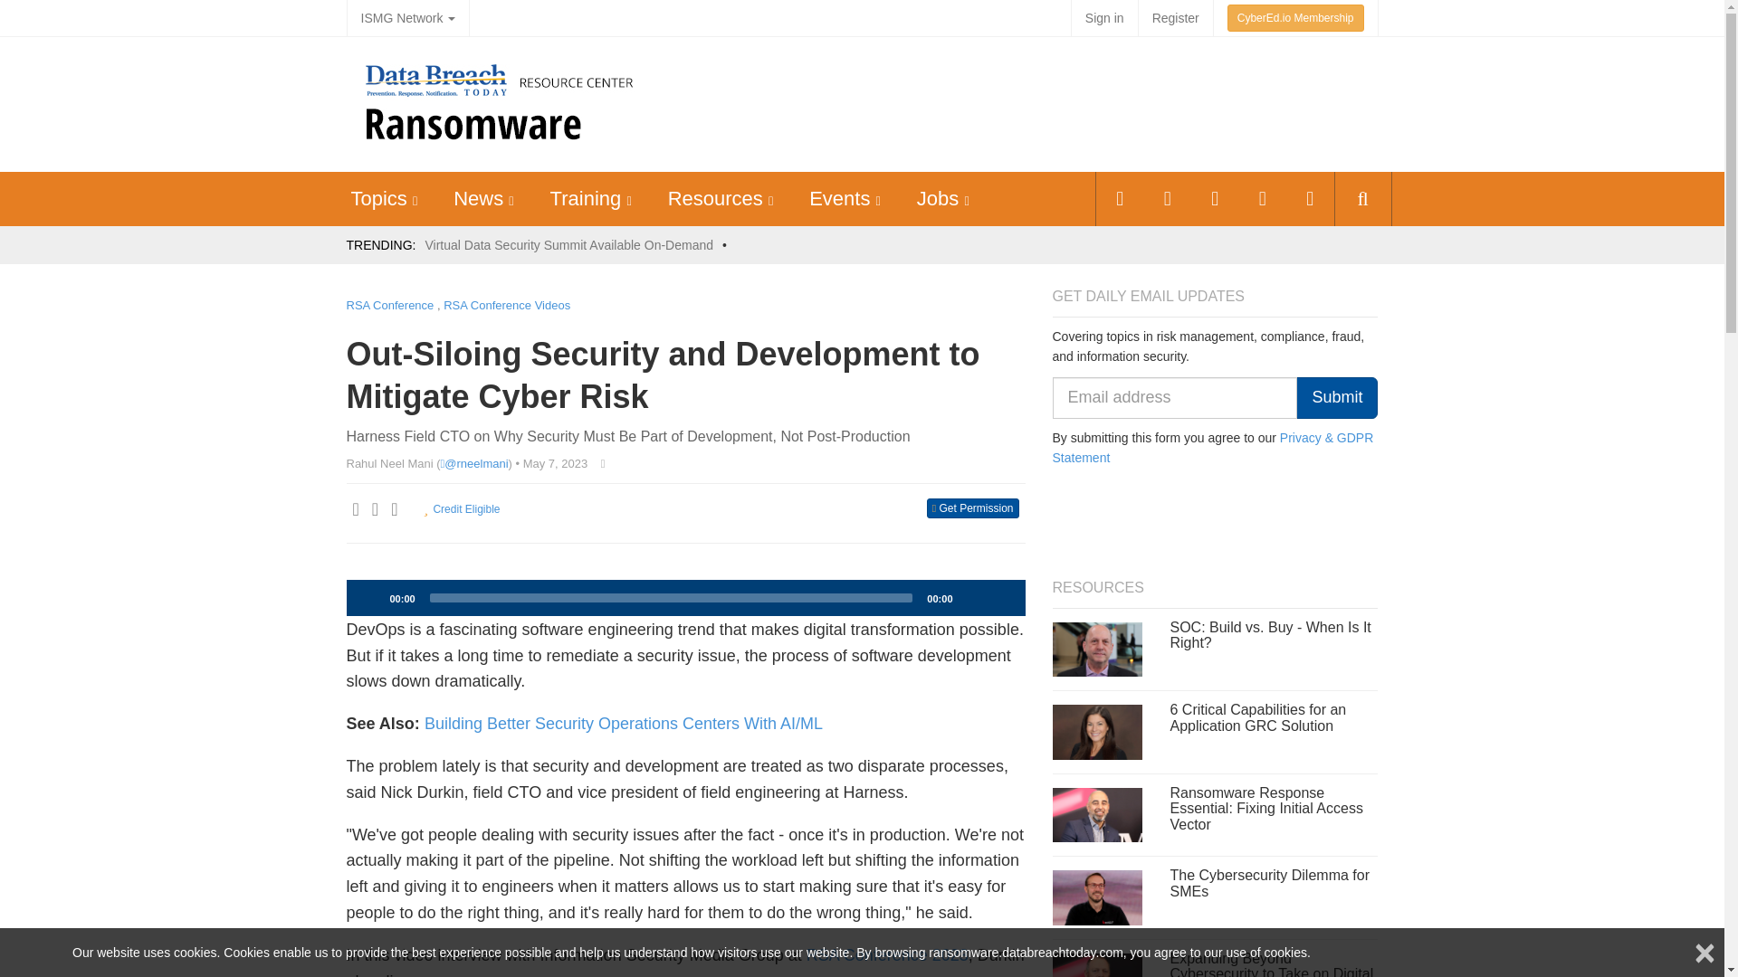 The height and width of the screenshot is (977, 1738). What do you see at coordinates (1175, 18) in the screenshot?
I see `Register` at bounding box center [1175, 18].